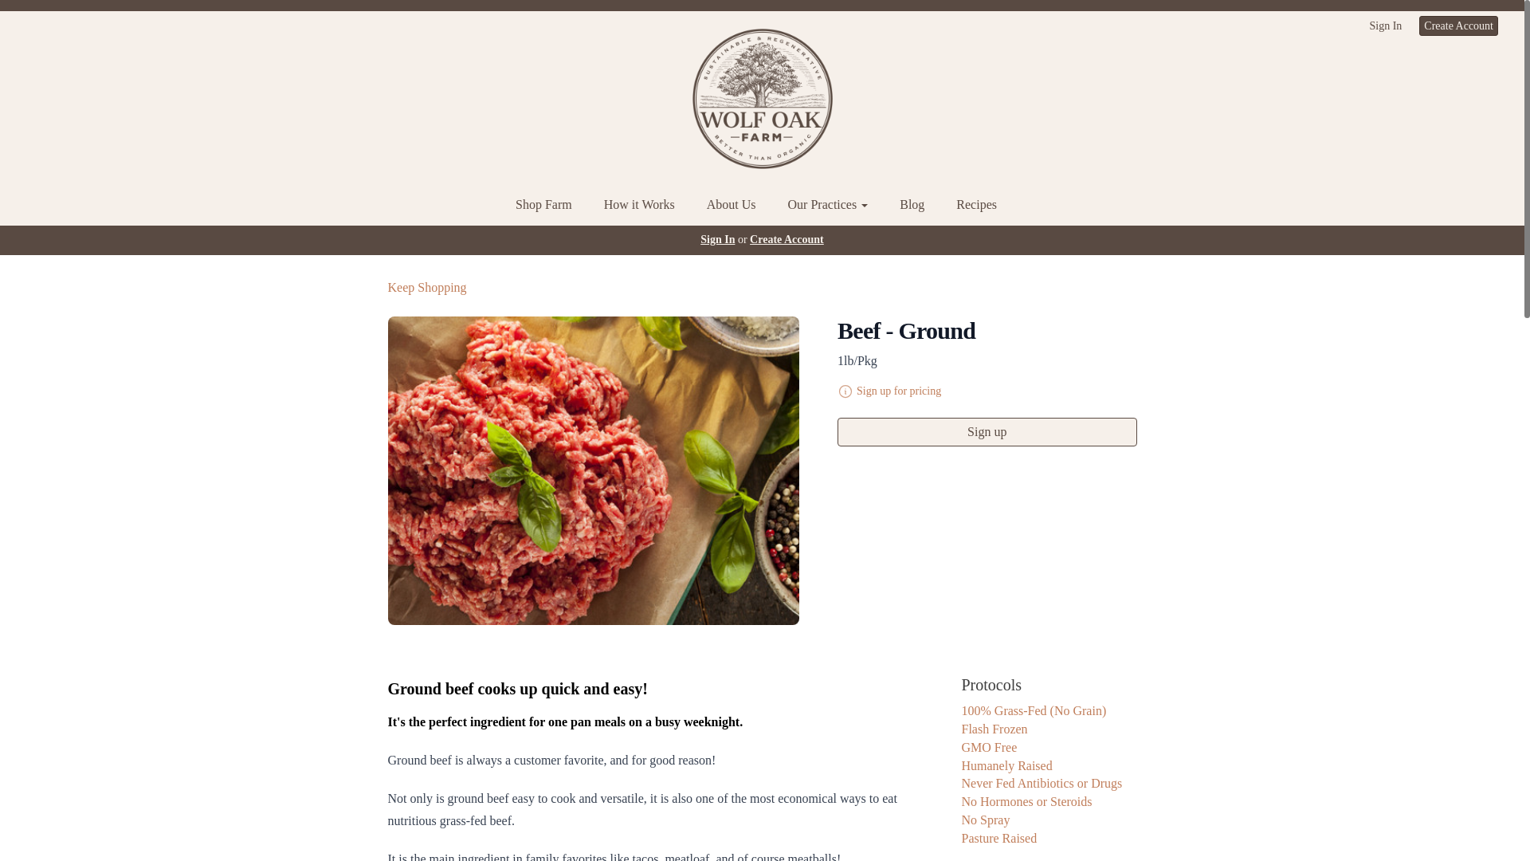 This screenshot has width=1530, height=861. Describe the element at coordinates (426, 287) in the screenshot. I see `Keep Shopping` at that location.